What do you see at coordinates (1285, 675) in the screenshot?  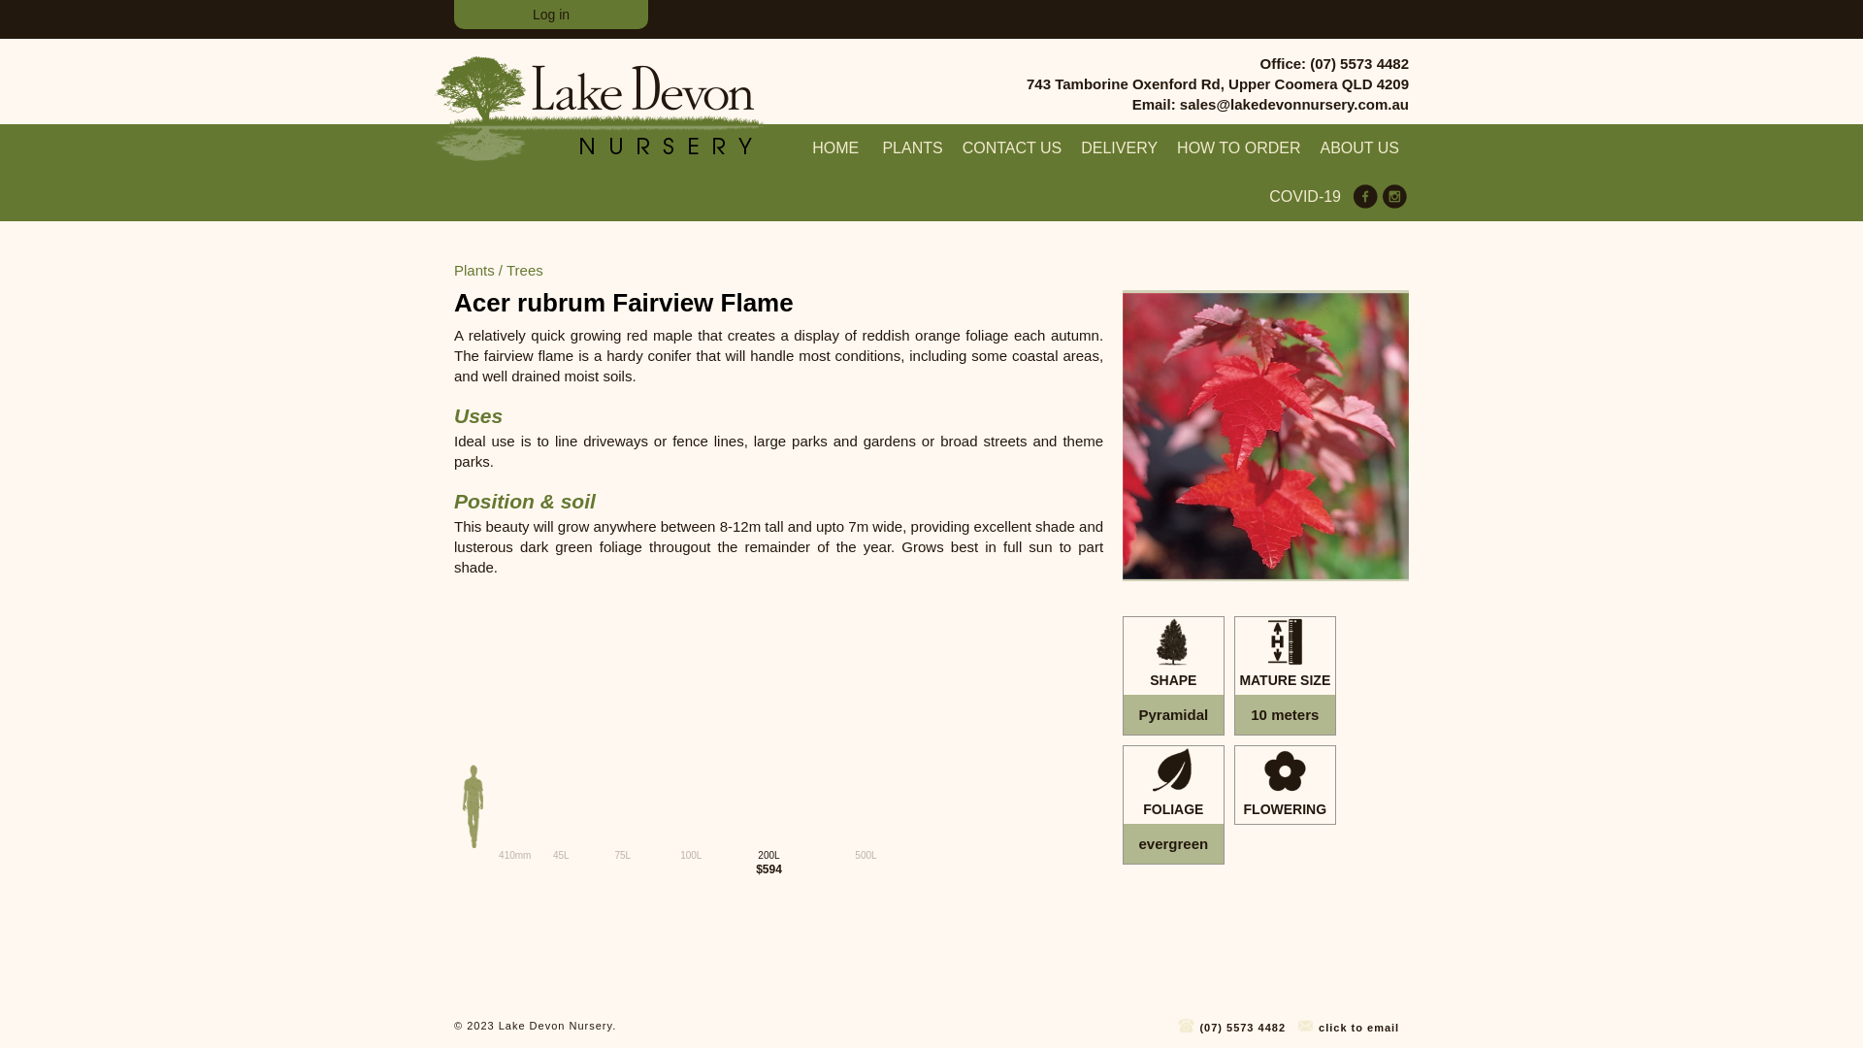 I see `MATURE SIZE
10 meters` at bounding box center [1285, 675].